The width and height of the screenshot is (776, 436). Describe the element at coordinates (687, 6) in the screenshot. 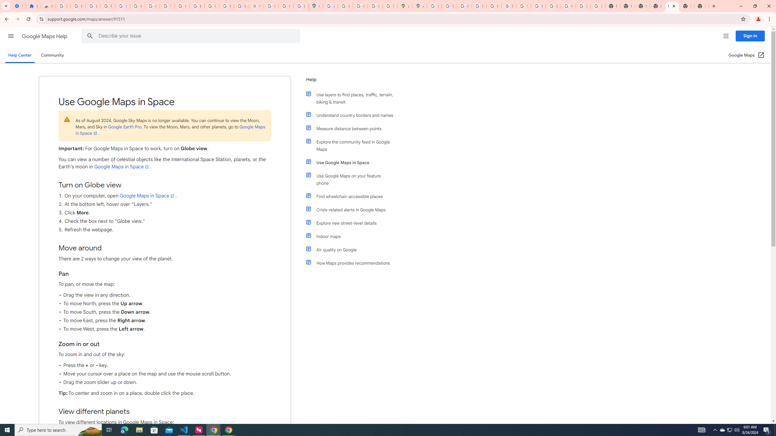

I see `New Tab` at that location.